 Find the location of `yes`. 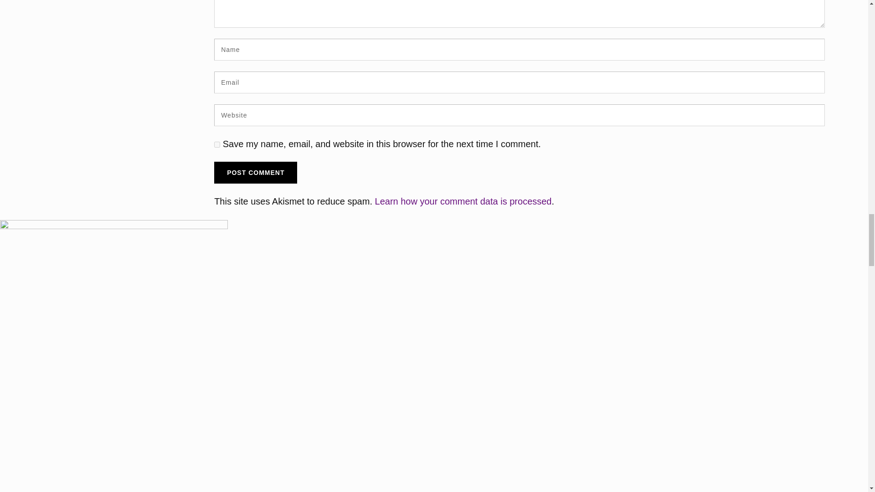

yes is located at coordinates (217, 145).